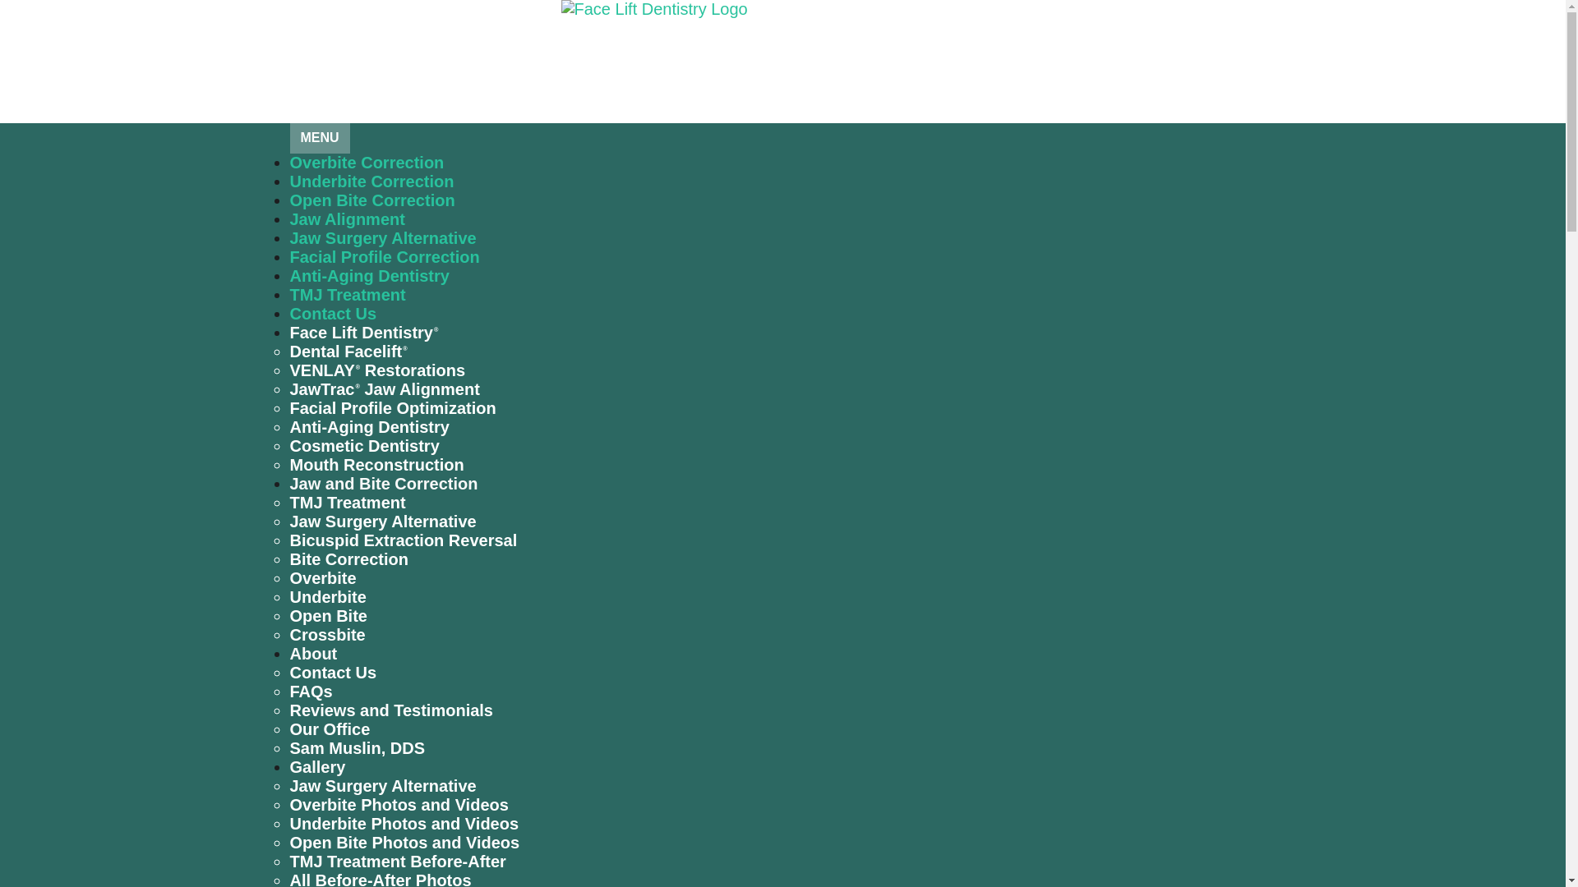  Describe the element at coordinates (347, 503) in the screenshot. I see `TMJ Treatment` at that location.